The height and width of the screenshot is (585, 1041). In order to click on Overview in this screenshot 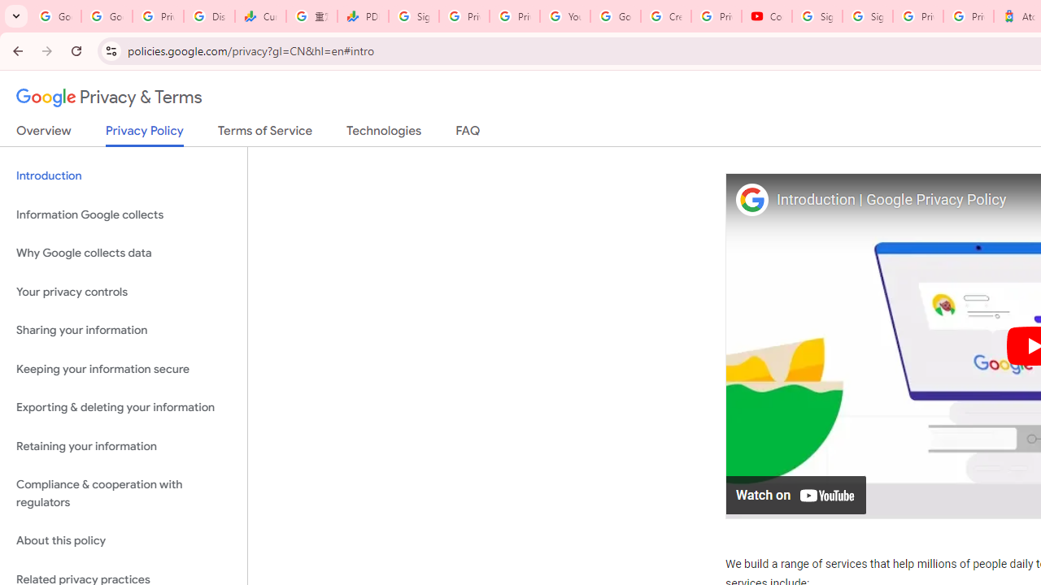, I will do `click(44, 134)`.